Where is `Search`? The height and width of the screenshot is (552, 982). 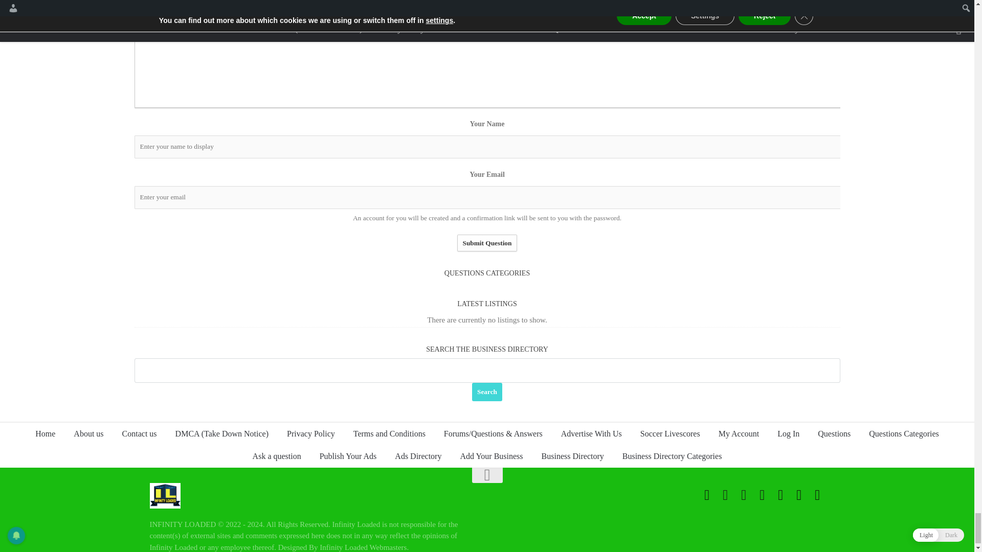
Search is located at coordinates (487, 392).